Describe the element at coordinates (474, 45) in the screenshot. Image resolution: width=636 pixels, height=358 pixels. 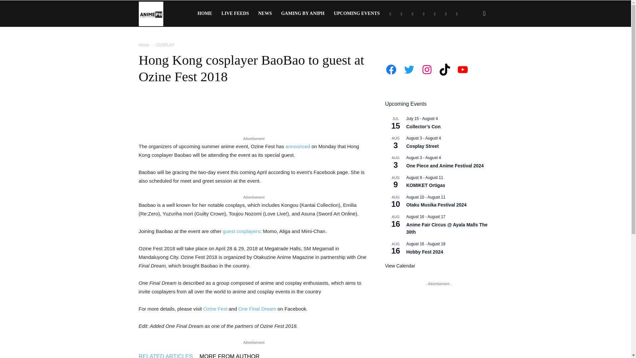
I see `Search` at that location.